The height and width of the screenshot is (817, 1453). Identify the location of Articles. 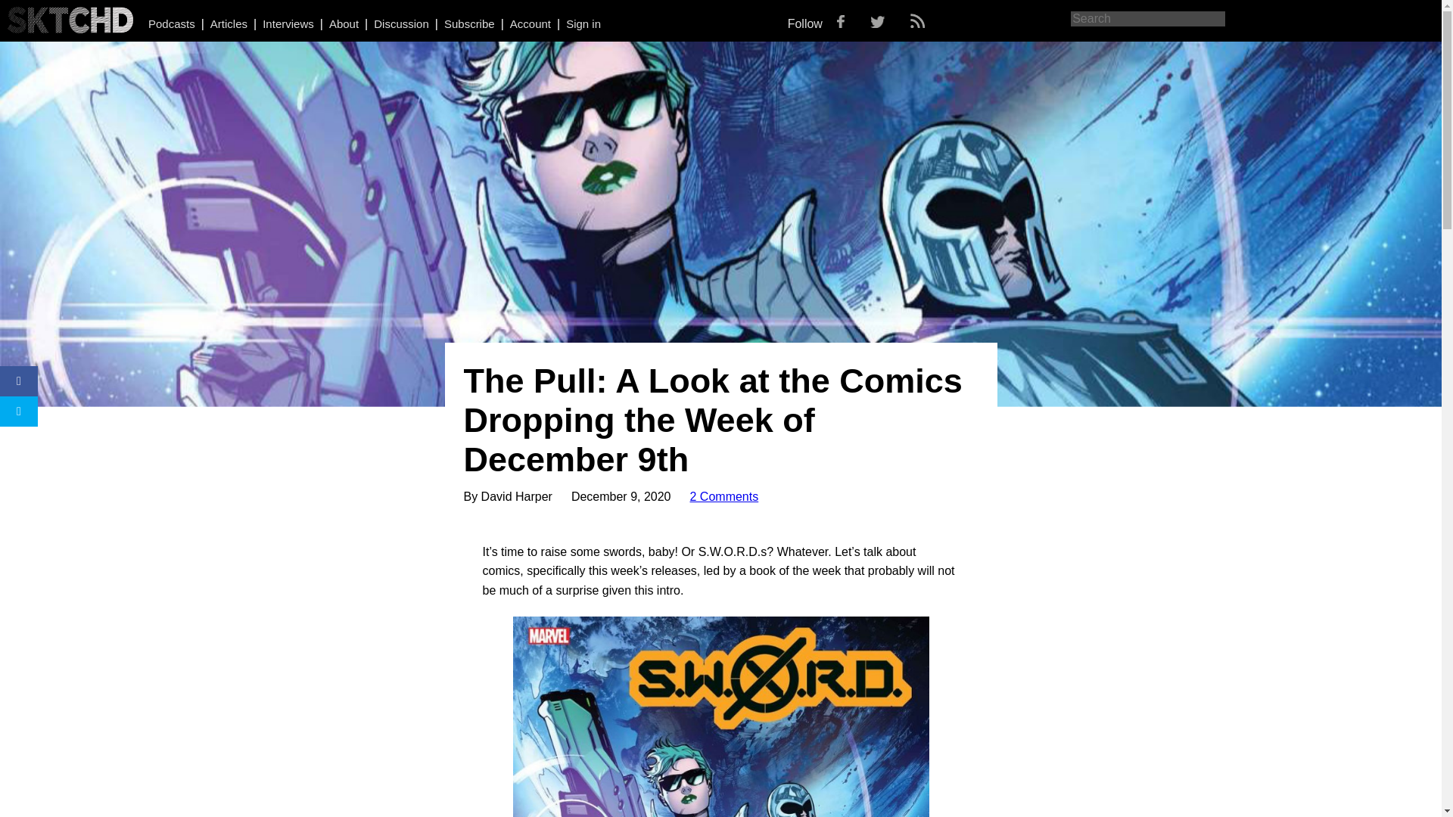
(229, 23).